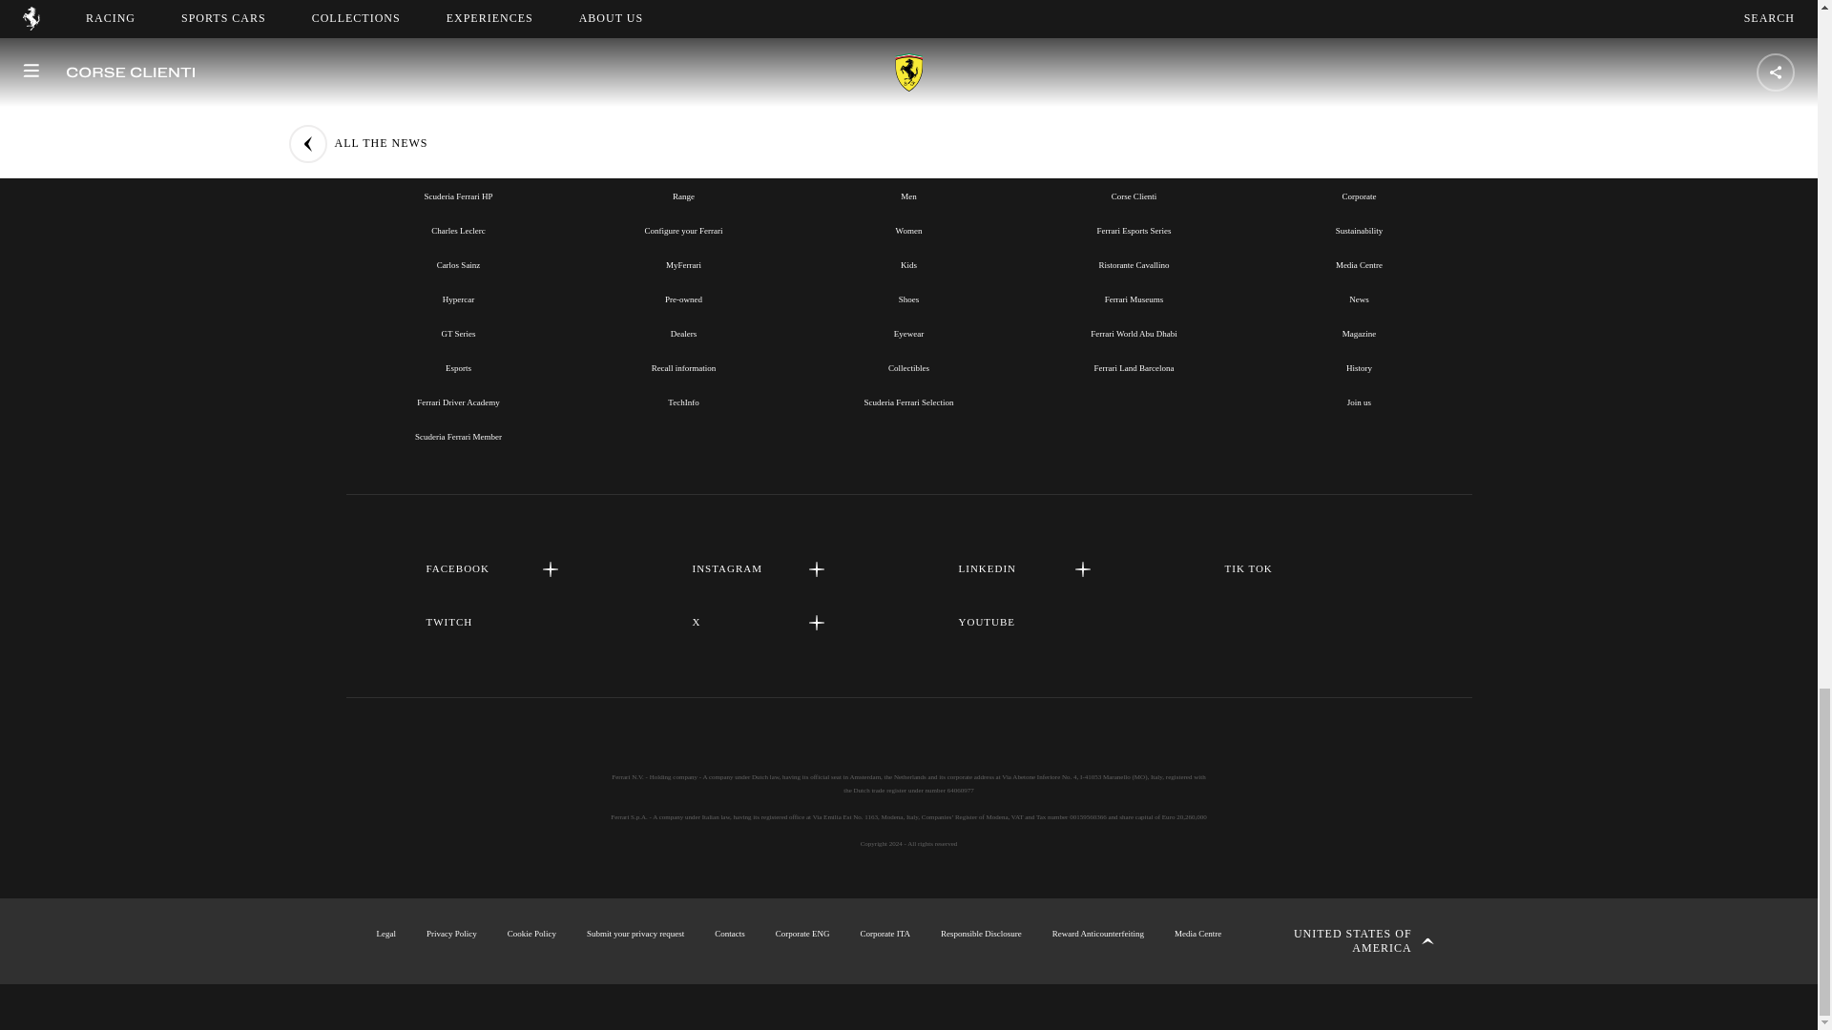 The width and height of the screenshot is (1832, 1030). I want to click on RACING, so click(458, 153).